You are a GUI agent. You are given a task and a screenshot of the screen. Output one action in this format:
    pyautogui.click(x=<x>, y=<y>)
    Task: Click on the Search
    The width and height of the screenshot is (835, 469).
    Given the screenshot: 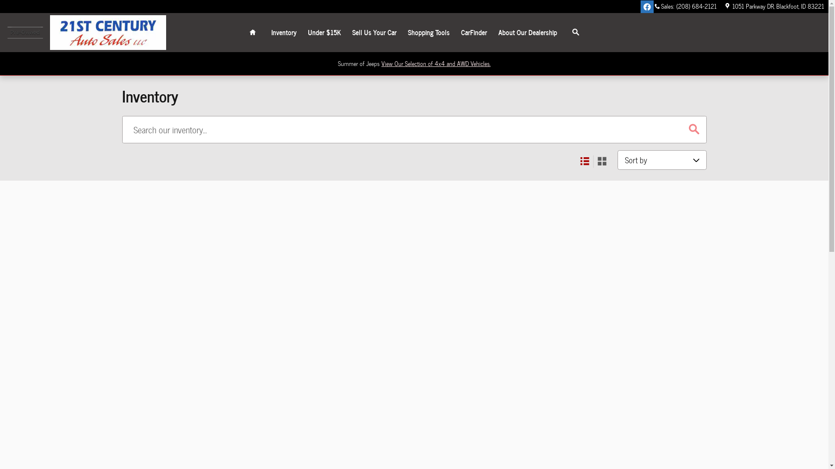 What is the action you would take?
    pyautogui.click(x=694, y=129)
    